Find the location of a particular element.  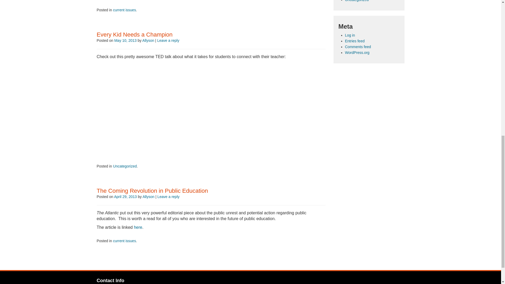

current issues is located at coordinates (124, 10).